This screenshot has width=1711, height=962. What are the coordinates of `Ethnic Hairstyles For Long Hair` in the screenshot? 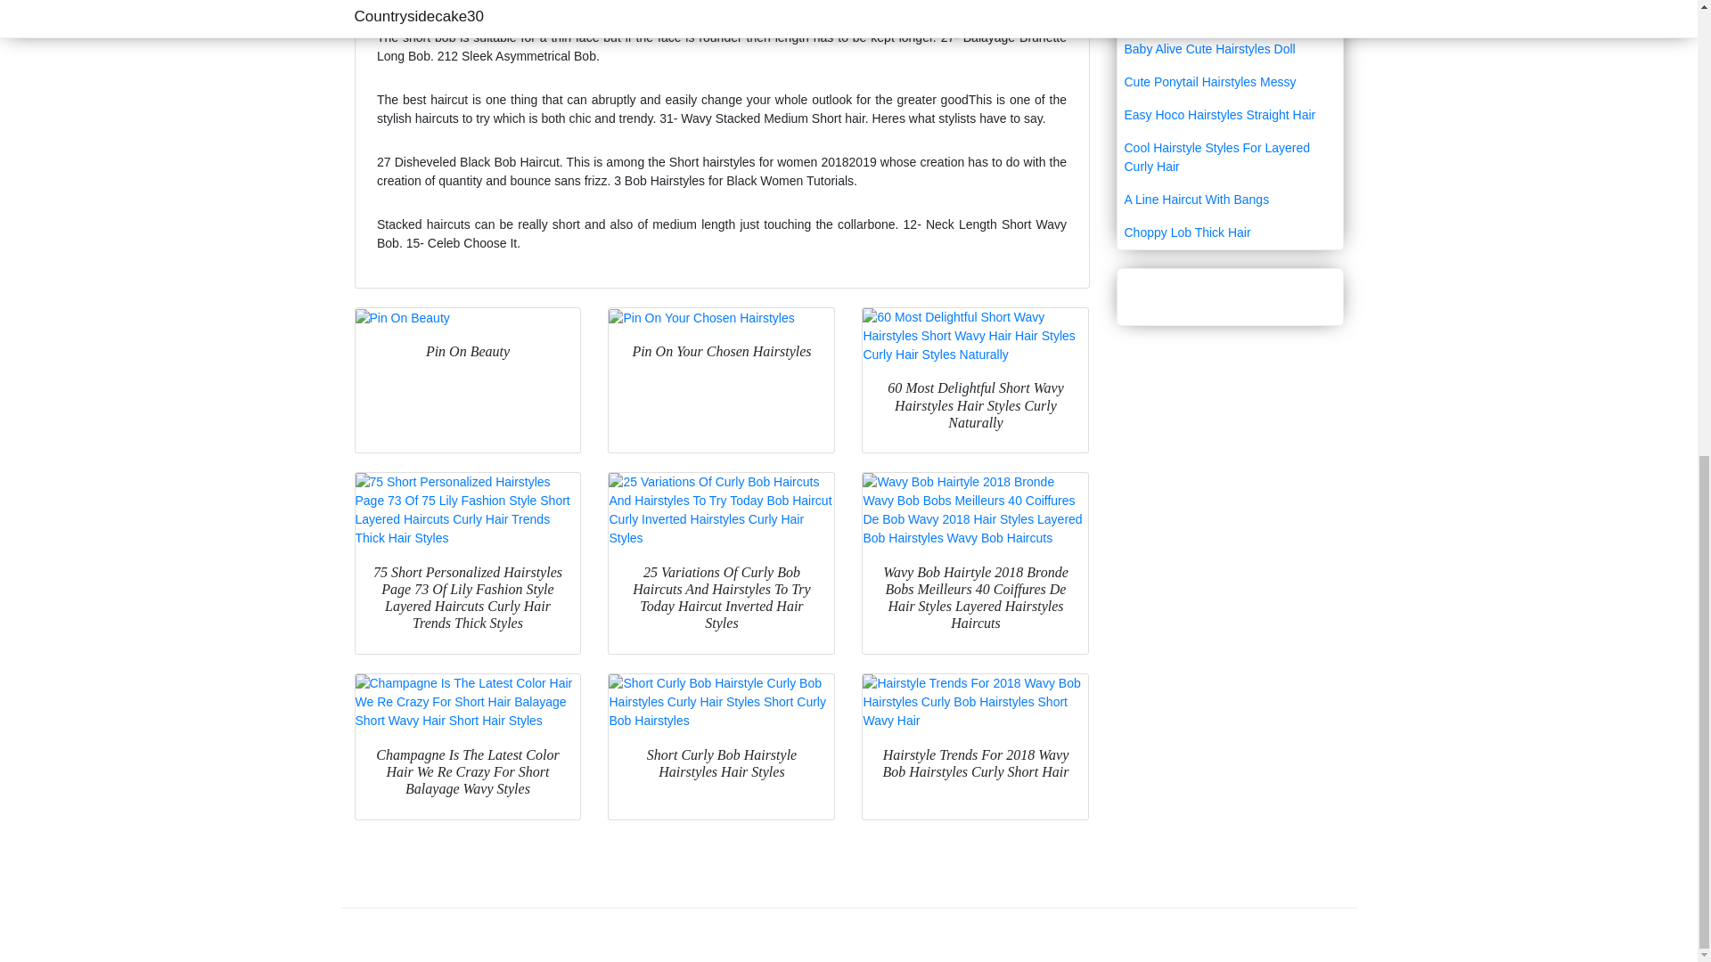 It's located at (1230, 16).